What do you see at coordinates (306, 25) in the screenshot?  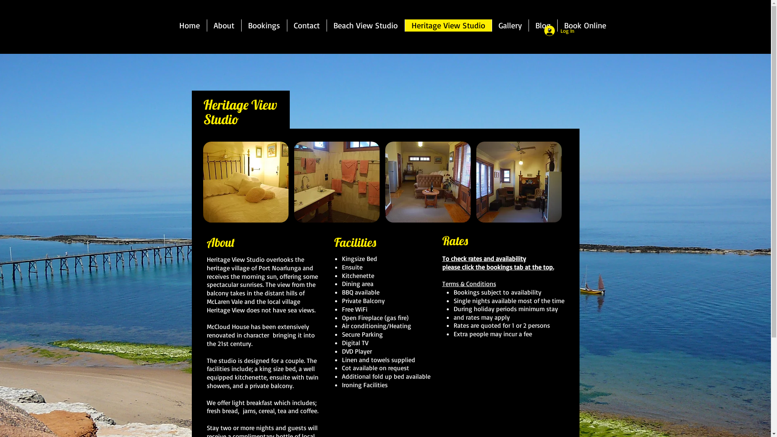 I see `Contact` at bounding box center [306, 25].